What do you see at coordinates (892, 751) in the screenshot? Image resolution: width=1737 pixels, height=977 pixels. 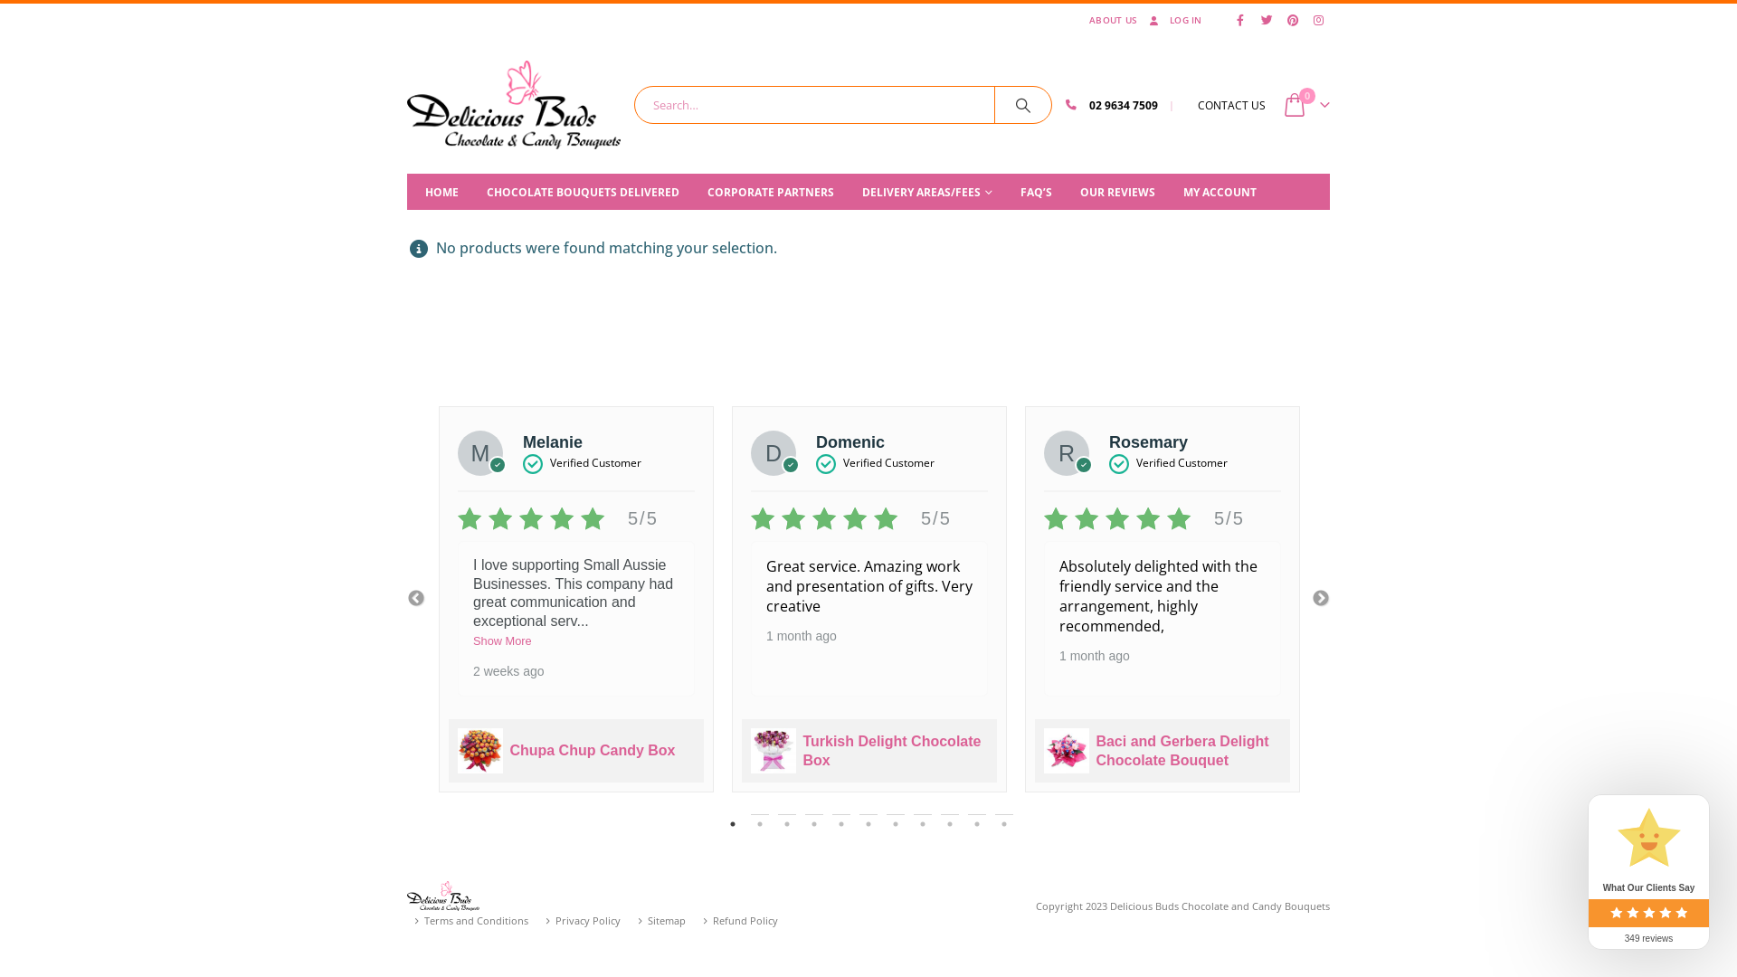 I see `Turkish Delight Chocolate Box` at bounding box center [892, 751].